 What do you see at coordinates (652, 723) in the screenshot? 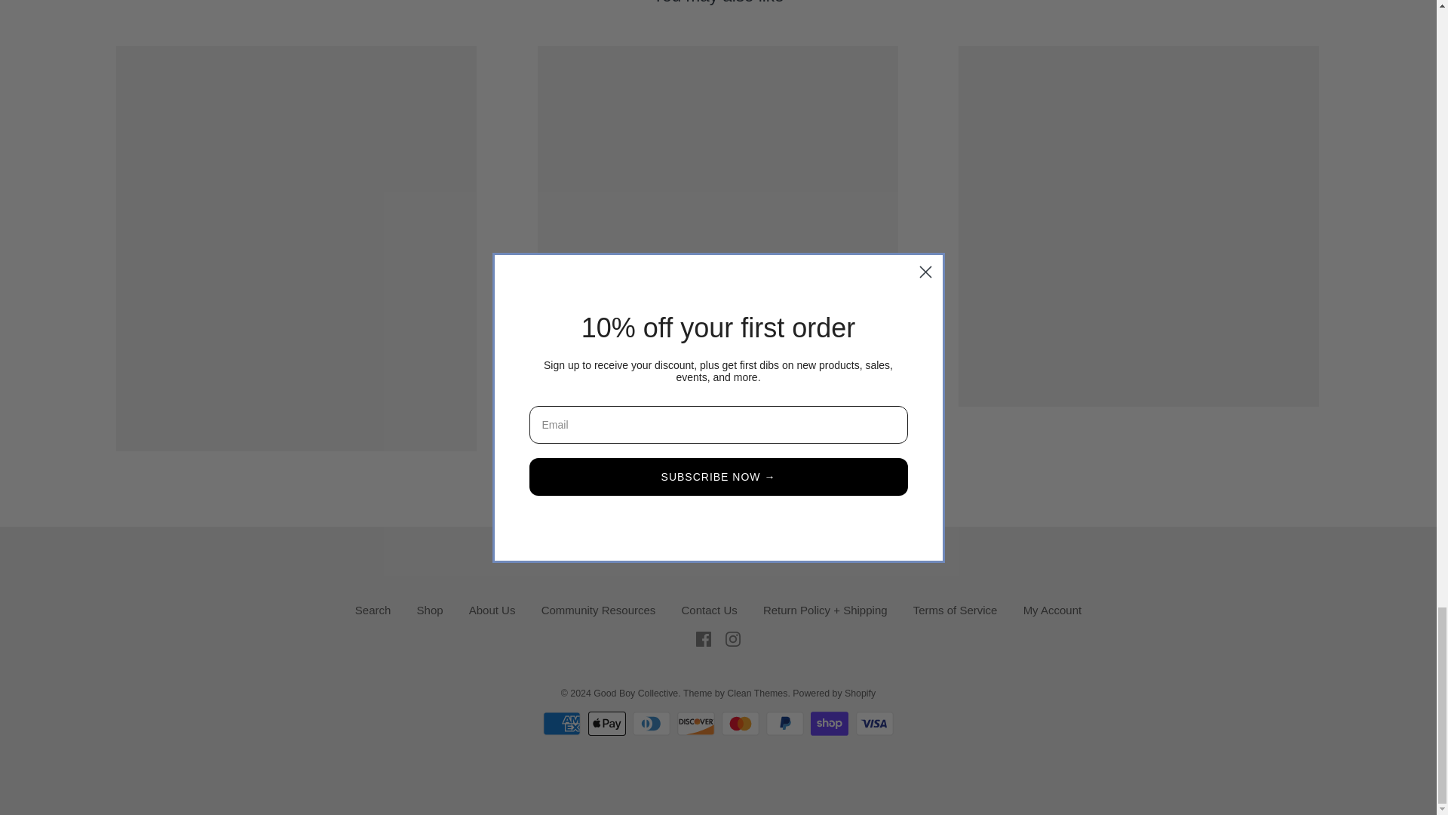
I see `Diners Club` at bounding box center [652, 723].